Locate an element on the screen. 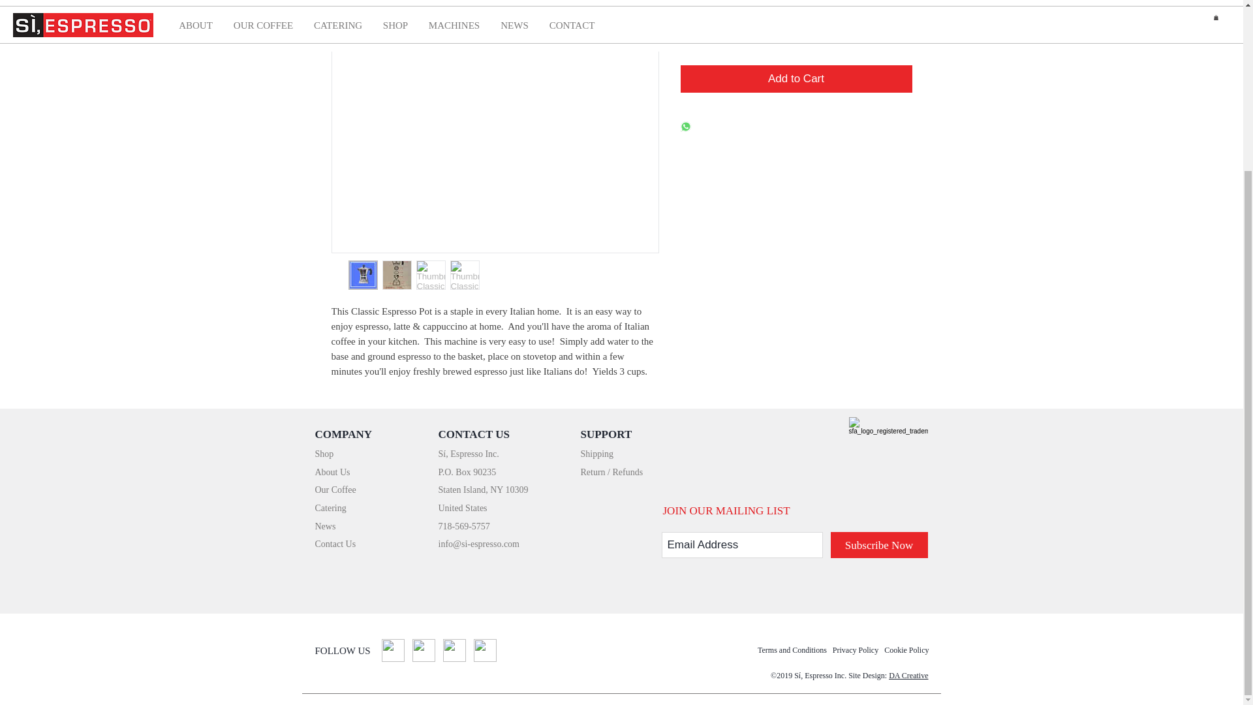 This screenshot has height=705, width=1253. Shipping is located at coordinates (597, 453).